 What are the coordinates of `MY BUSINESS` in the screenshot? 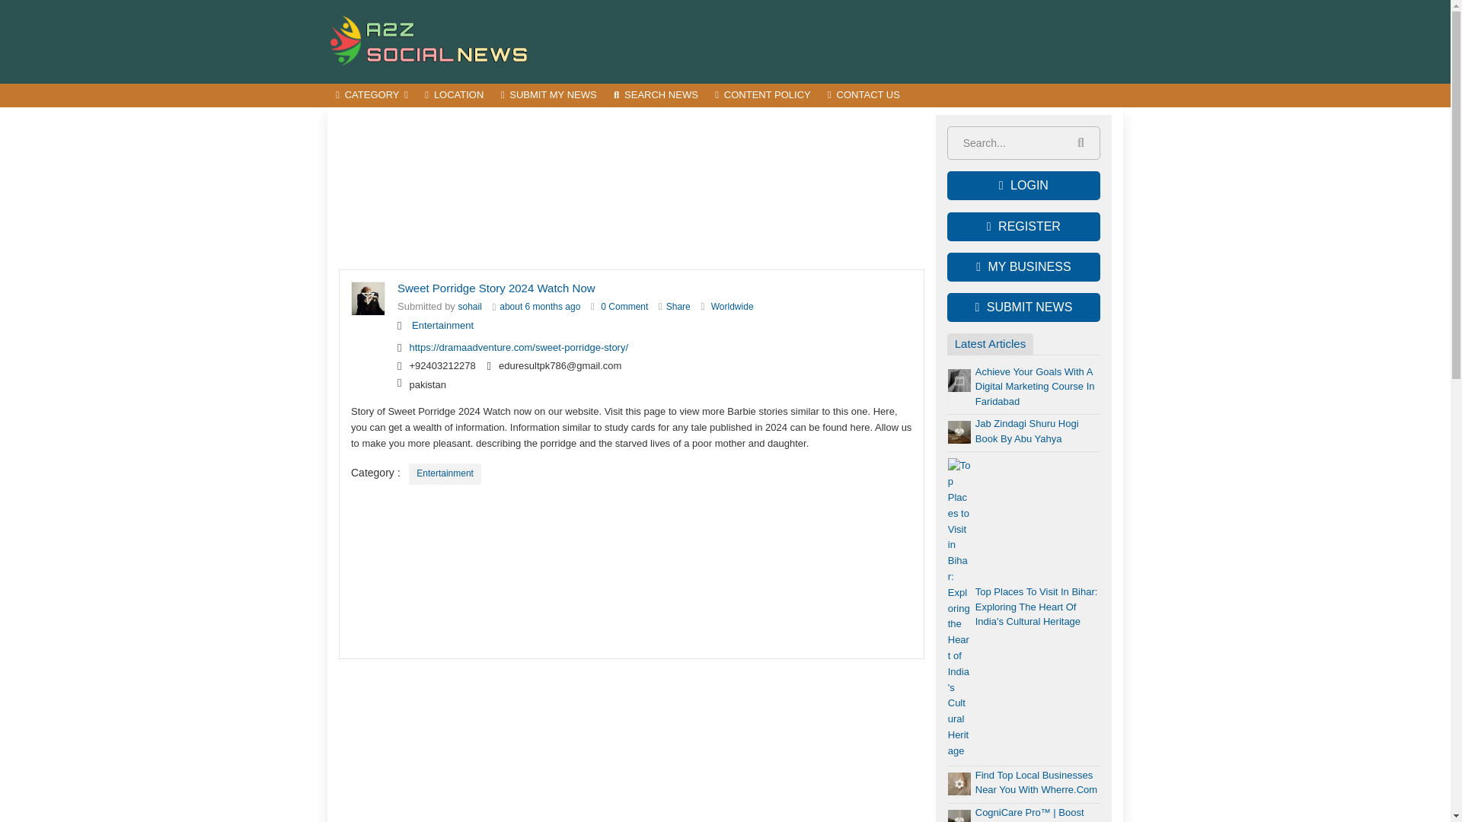 It's located at (1023, 266).